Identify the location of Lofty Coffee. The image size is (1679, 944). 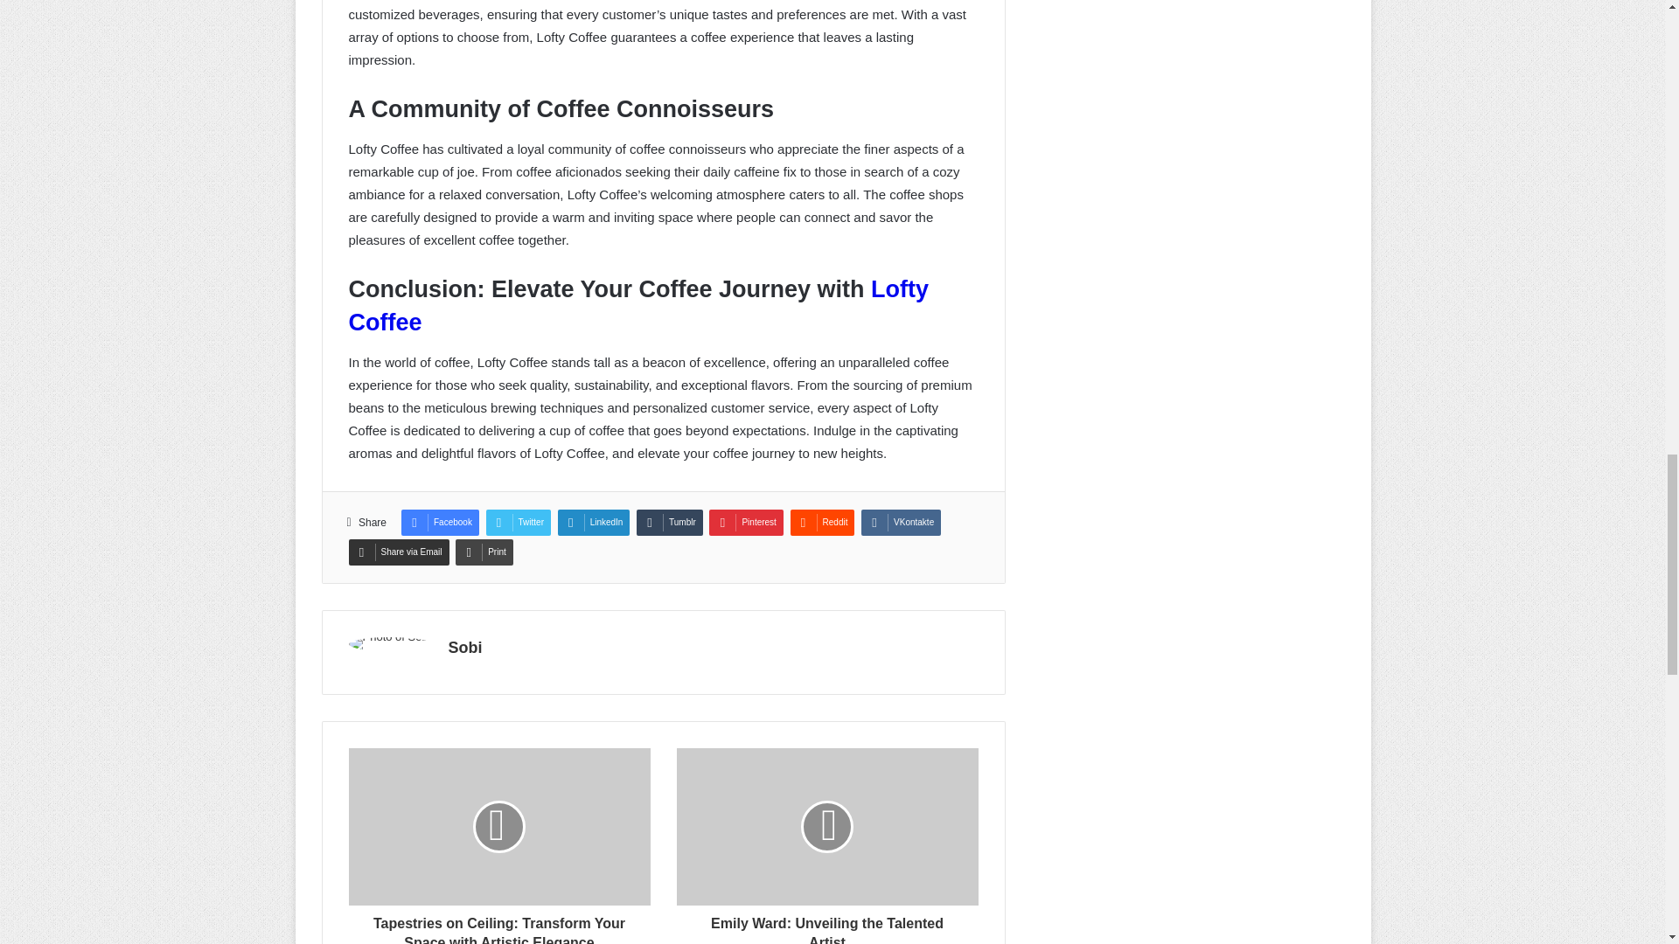
(637, 306).